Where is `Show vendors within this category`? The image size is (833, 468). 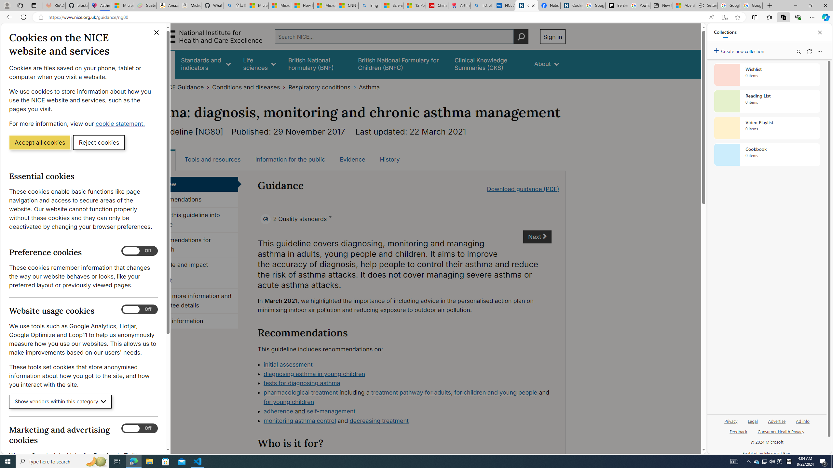
Show vendors within this category is located at coordinates (61, 402).